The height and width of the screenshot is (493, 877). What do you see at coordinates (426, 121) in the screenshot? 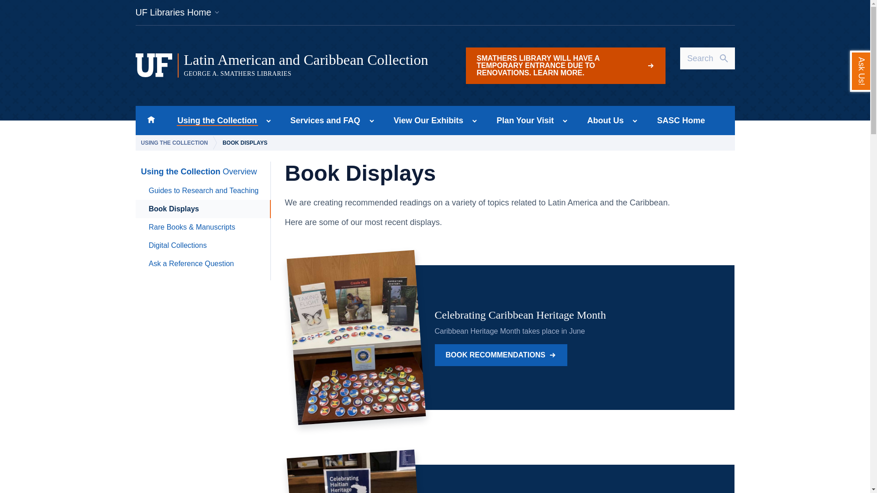
I see `UF Libraries Home` at bounding box center [426, 121].